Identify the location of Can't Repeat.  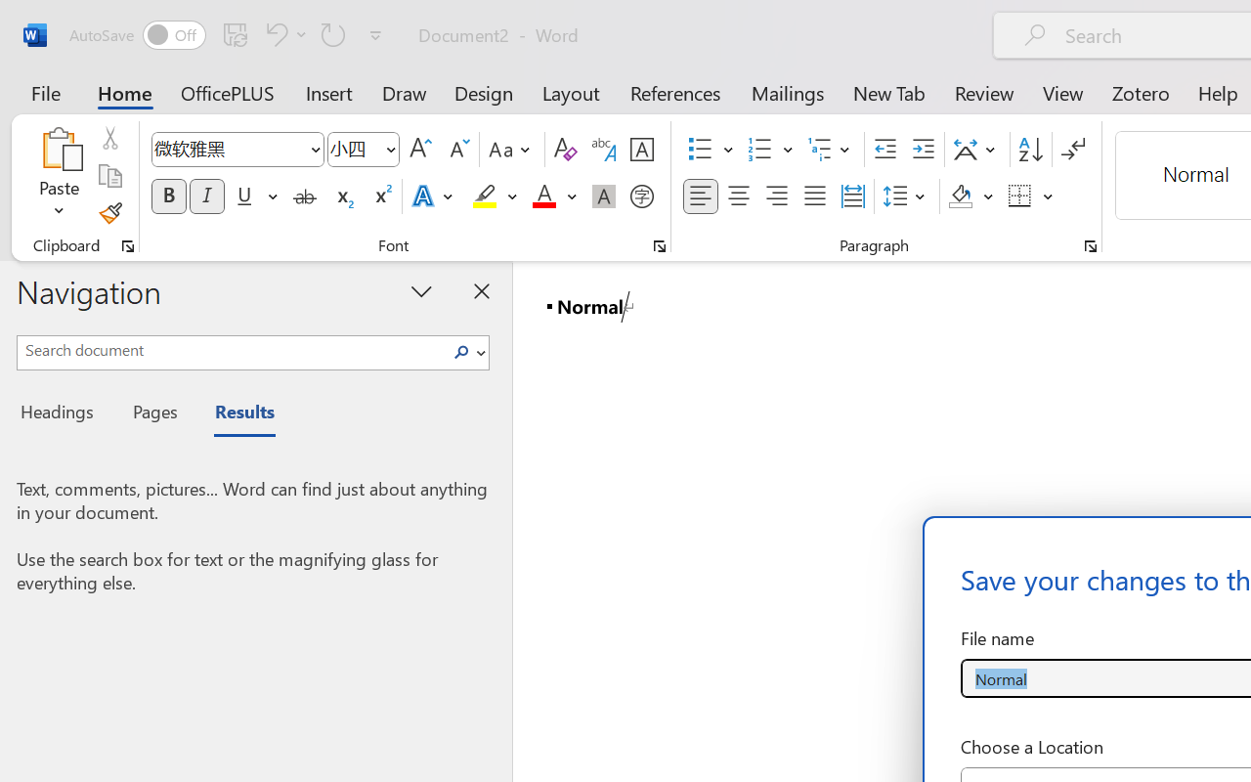
(333, 34).